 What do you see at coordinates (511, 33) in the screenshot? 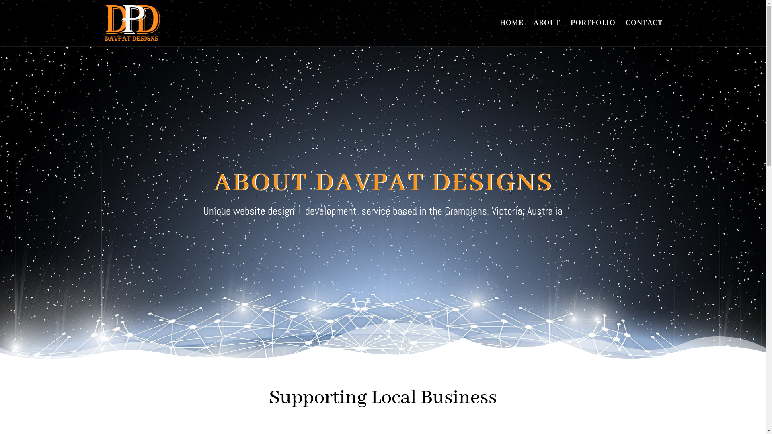
I see `HOME` at bounding box center [511, 33].